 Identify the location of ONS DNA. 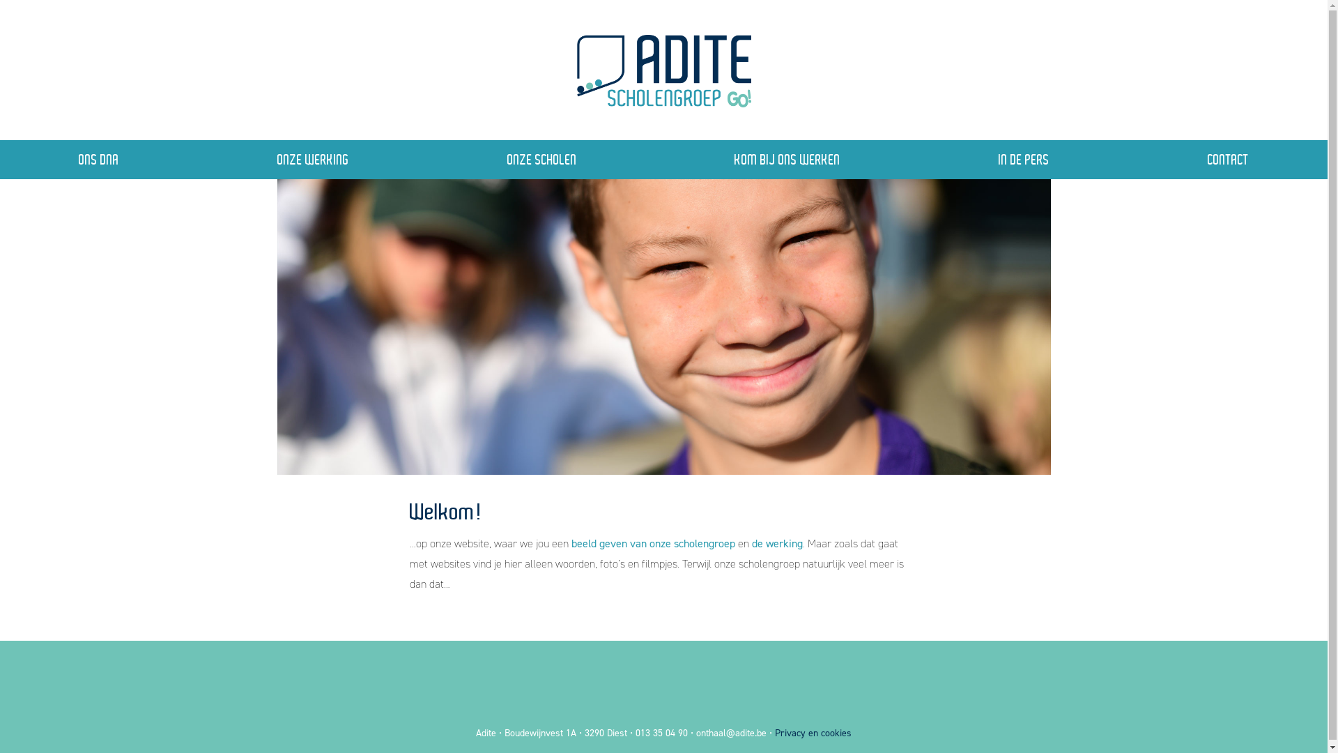
(99, 160).